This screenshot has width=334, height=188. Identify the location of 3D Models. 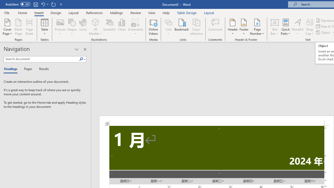
(96, 22).